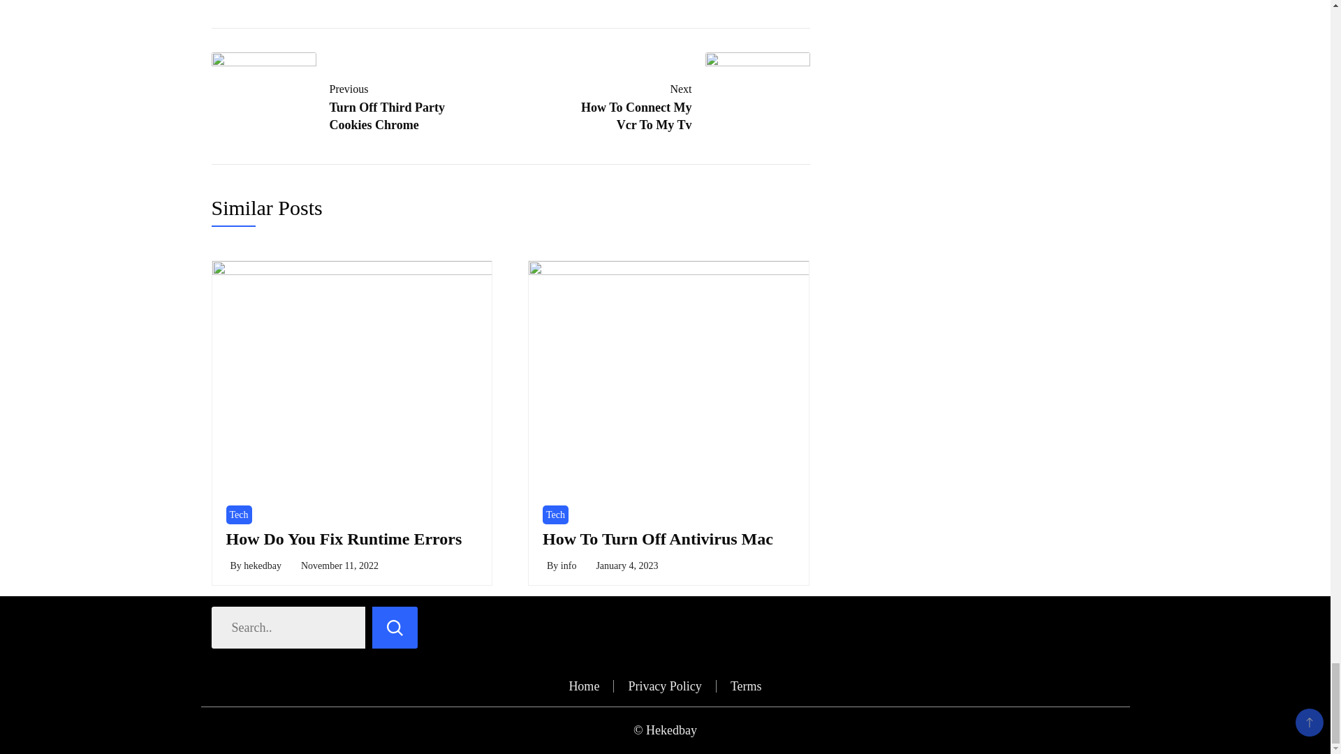  Describe the element at coordinates (339, 565) in the screenshot. I see `November 11, 2022` at that location.